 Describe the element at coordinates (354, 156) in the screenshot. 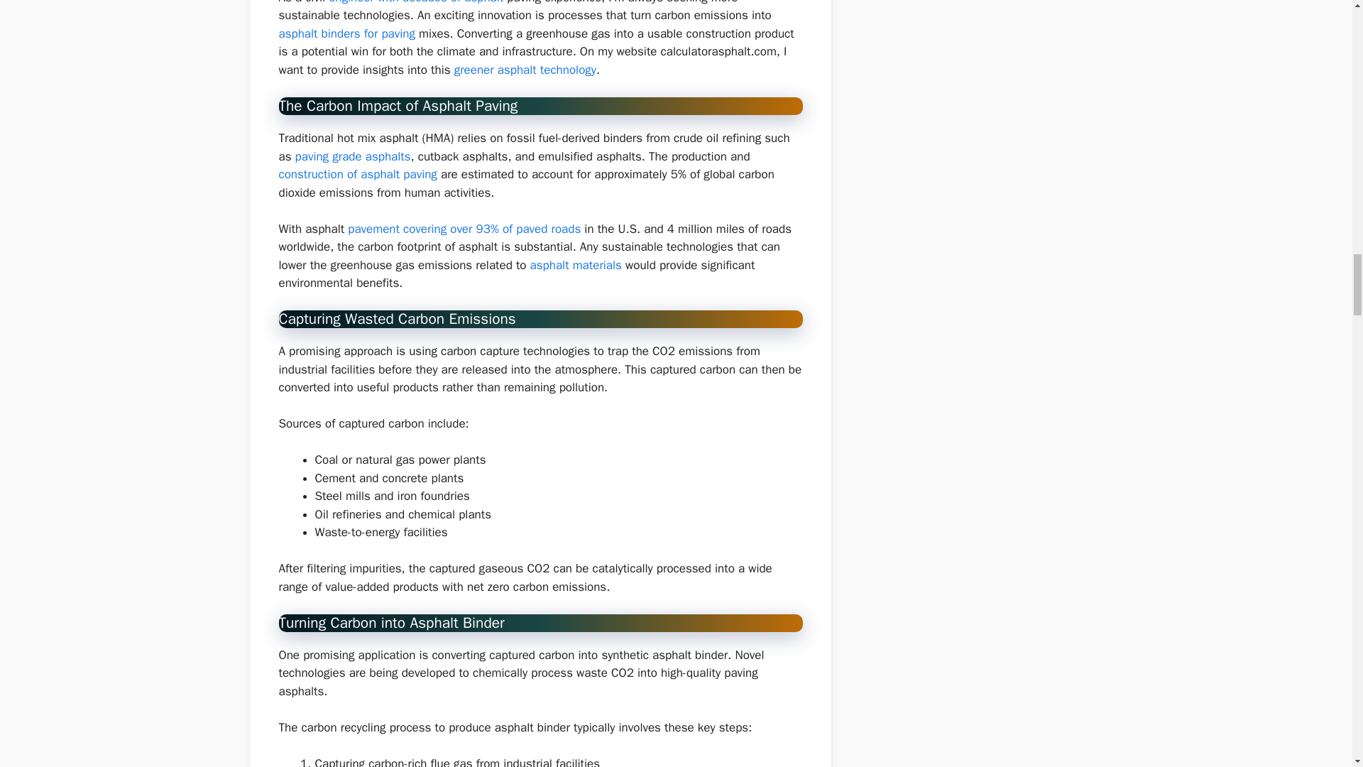

I see `paving grade asphalts` at that location.